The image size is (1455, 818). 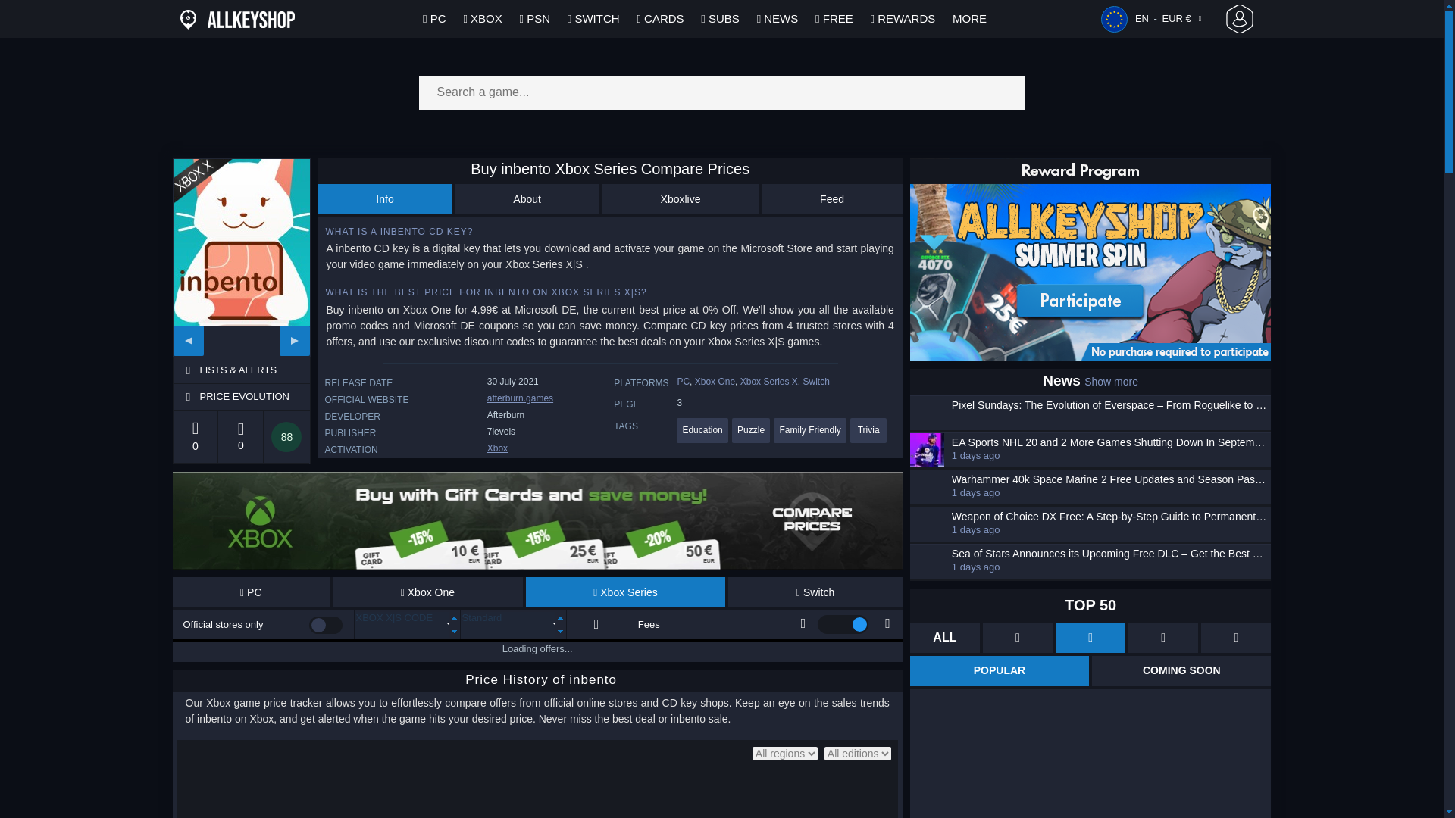 What do you see at coordinates (497, 448) in the screenshot?
I see `Xbox keys` at bounding box center [497, 448].